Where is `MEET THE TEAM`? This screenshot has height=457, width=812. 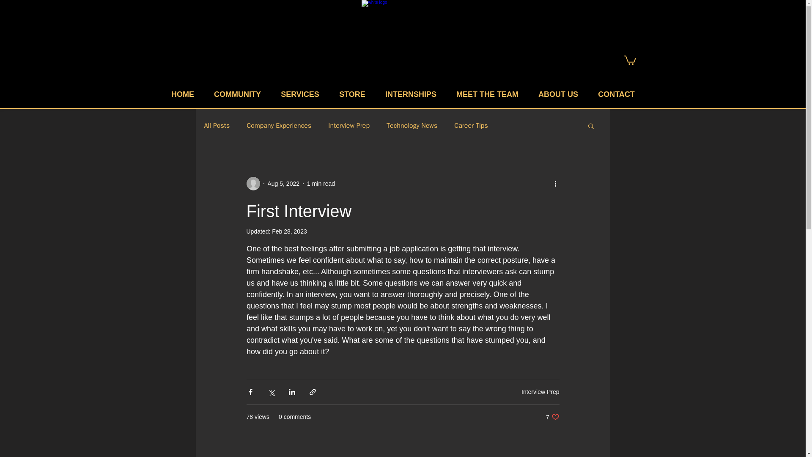
MEET THE TEAM is located at coordinates (487, 94).